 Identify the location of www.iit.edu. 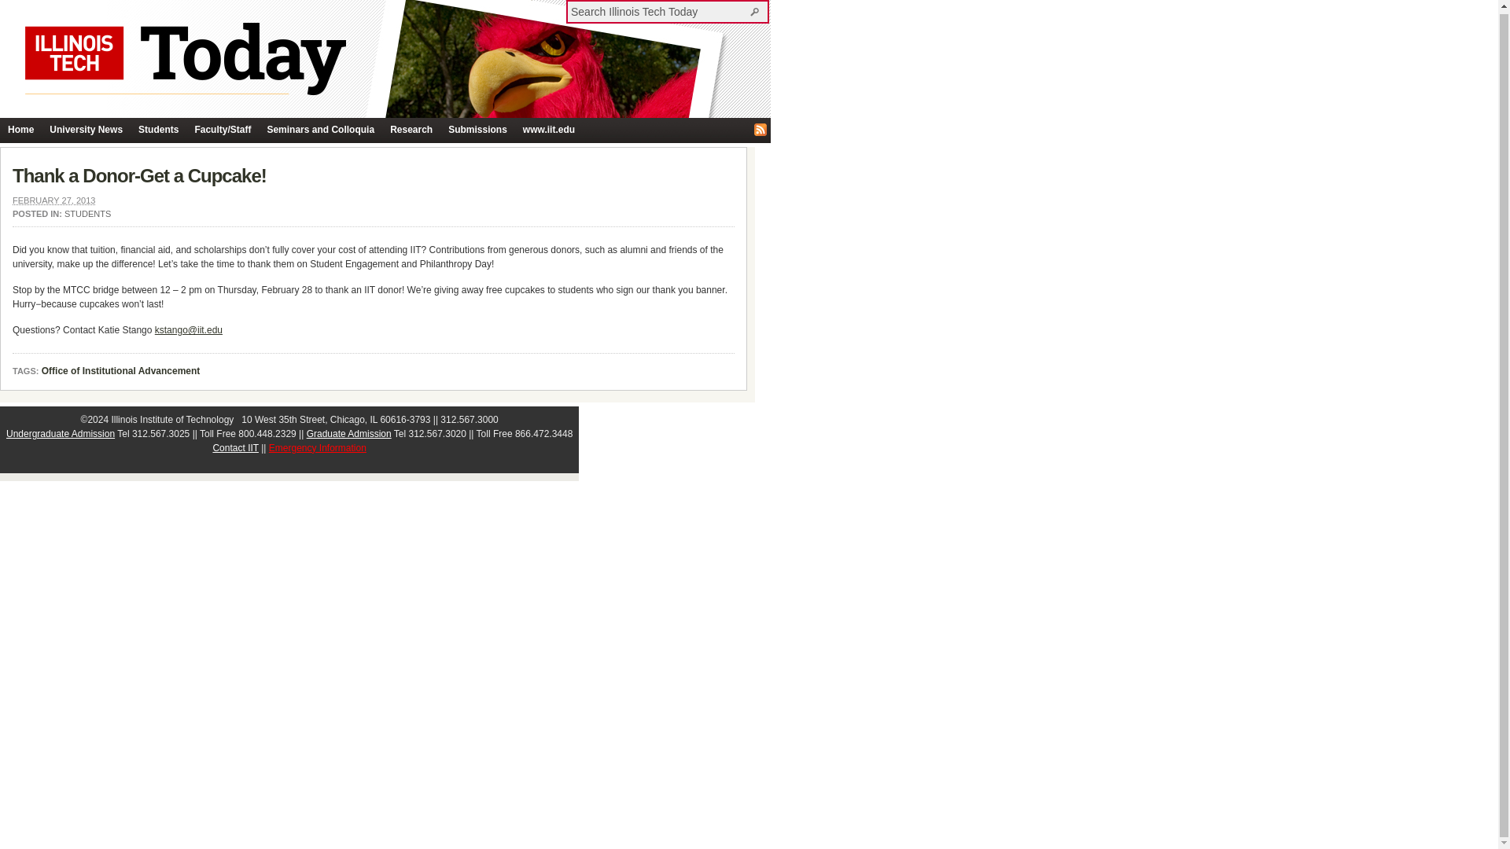
(549, 130).